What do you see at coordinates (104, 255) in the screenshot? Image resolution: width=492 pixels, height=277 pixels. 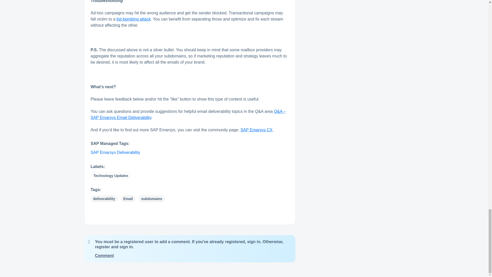 I see `Comment` at bounding box center [104, 255].